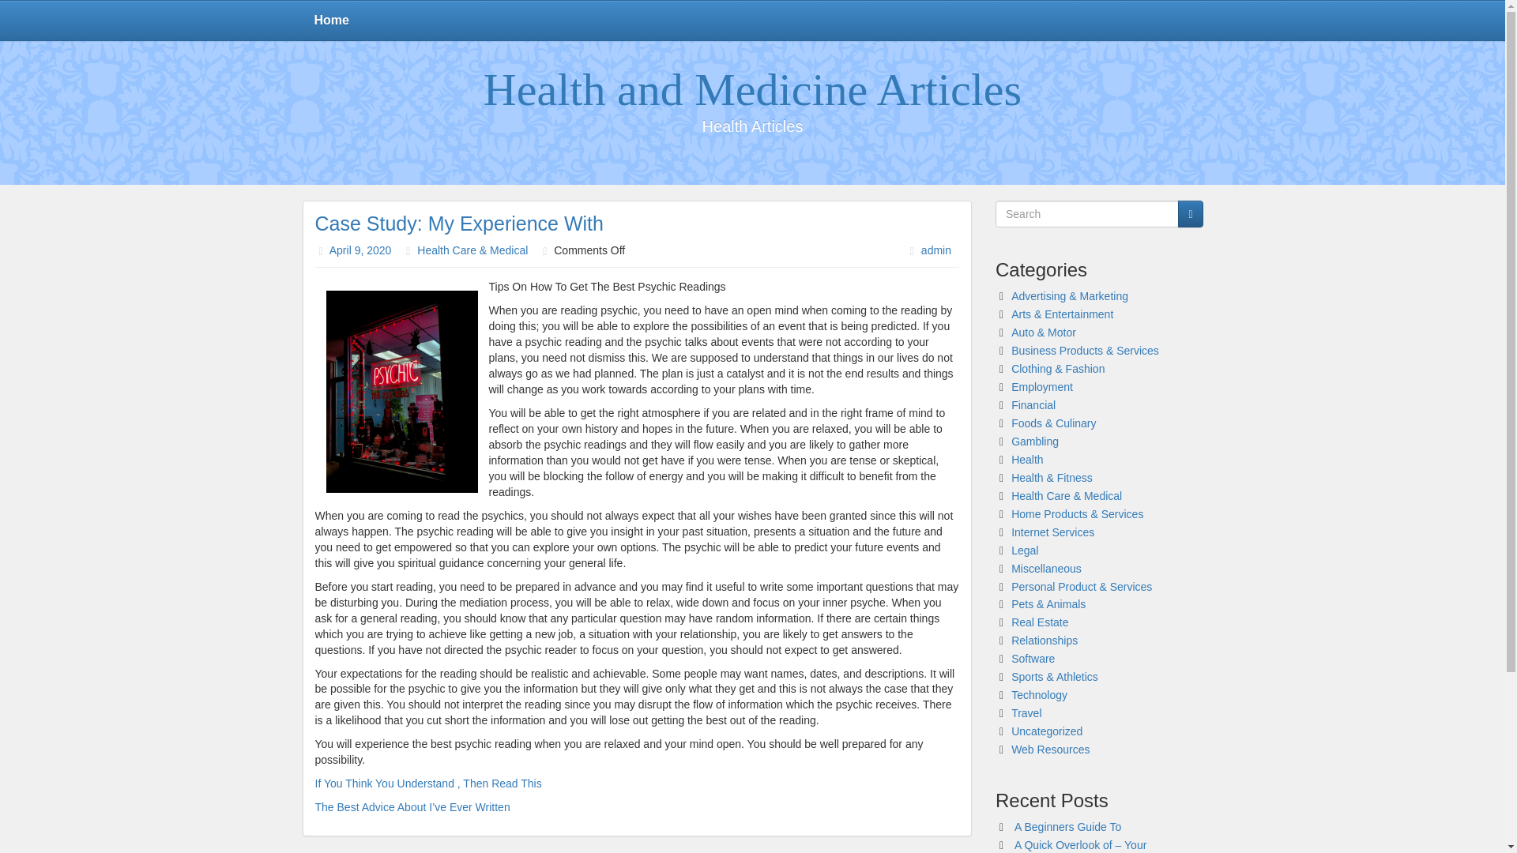 This screenshot has height=853, width=1517. Describe the element at coordinates (1033, 659) in the screenshot. I see `Software` at that location.